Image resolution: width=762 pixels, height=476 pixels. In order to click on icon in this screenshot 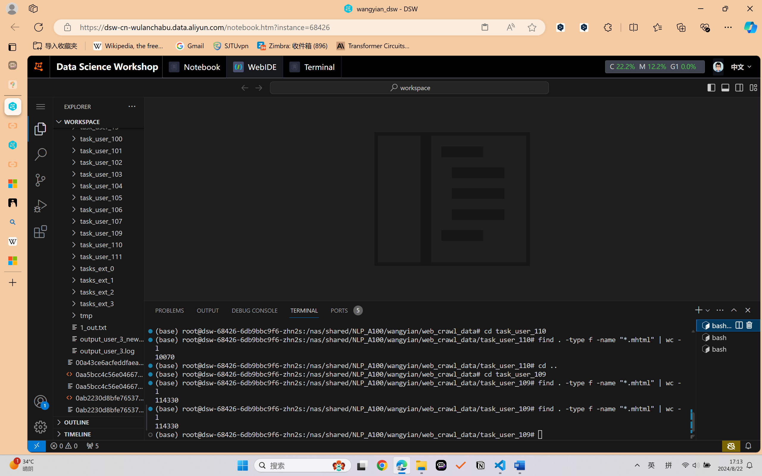, I will do `click(718, 67)`.